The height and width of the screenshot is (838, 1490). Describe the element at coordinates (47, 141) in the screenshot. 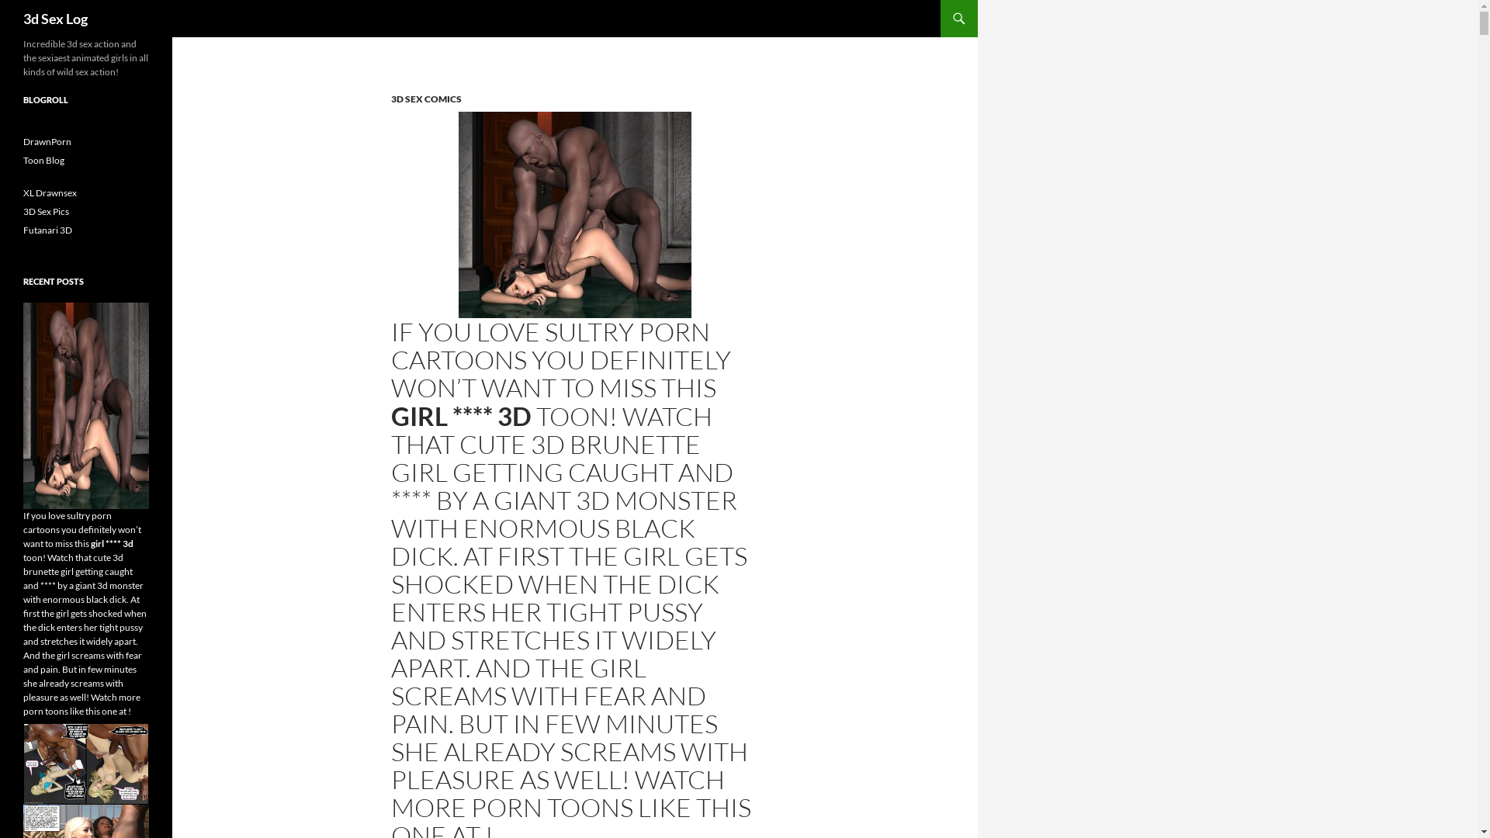

I see `DrawnPorn` at that location.